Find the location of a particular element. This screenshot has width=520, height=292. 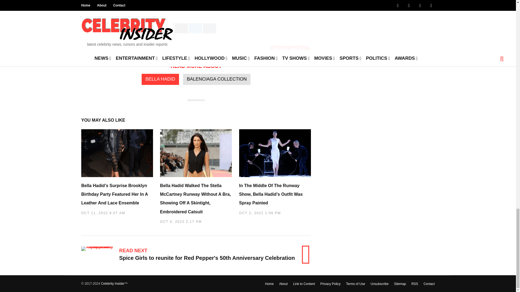

Share On Reddit is located at coordinates (181, 28).